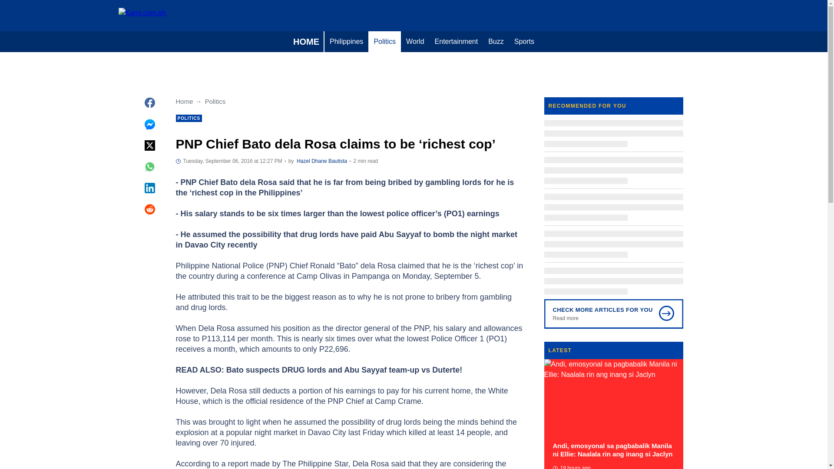 The image size is (834, 469). I want to click on Sports, so click(524, 42).